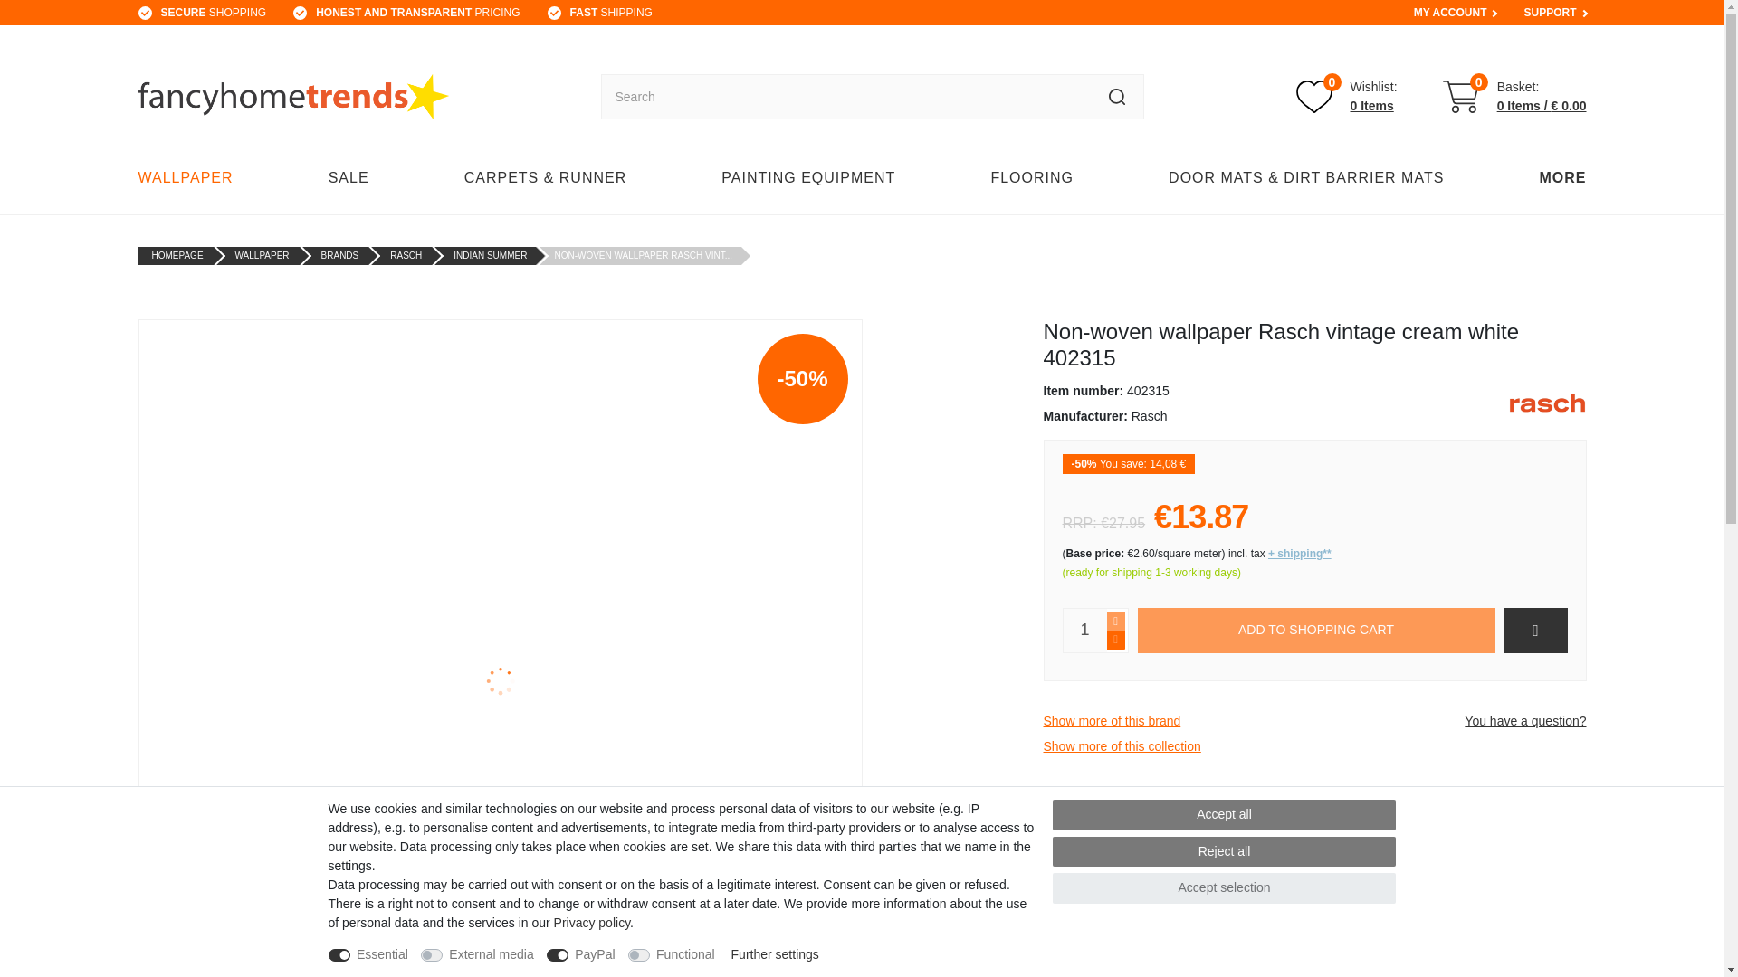  Describe the element at coordinates (1450, 13) in the screenshot. I see `MY ACCOUNT` at that location.